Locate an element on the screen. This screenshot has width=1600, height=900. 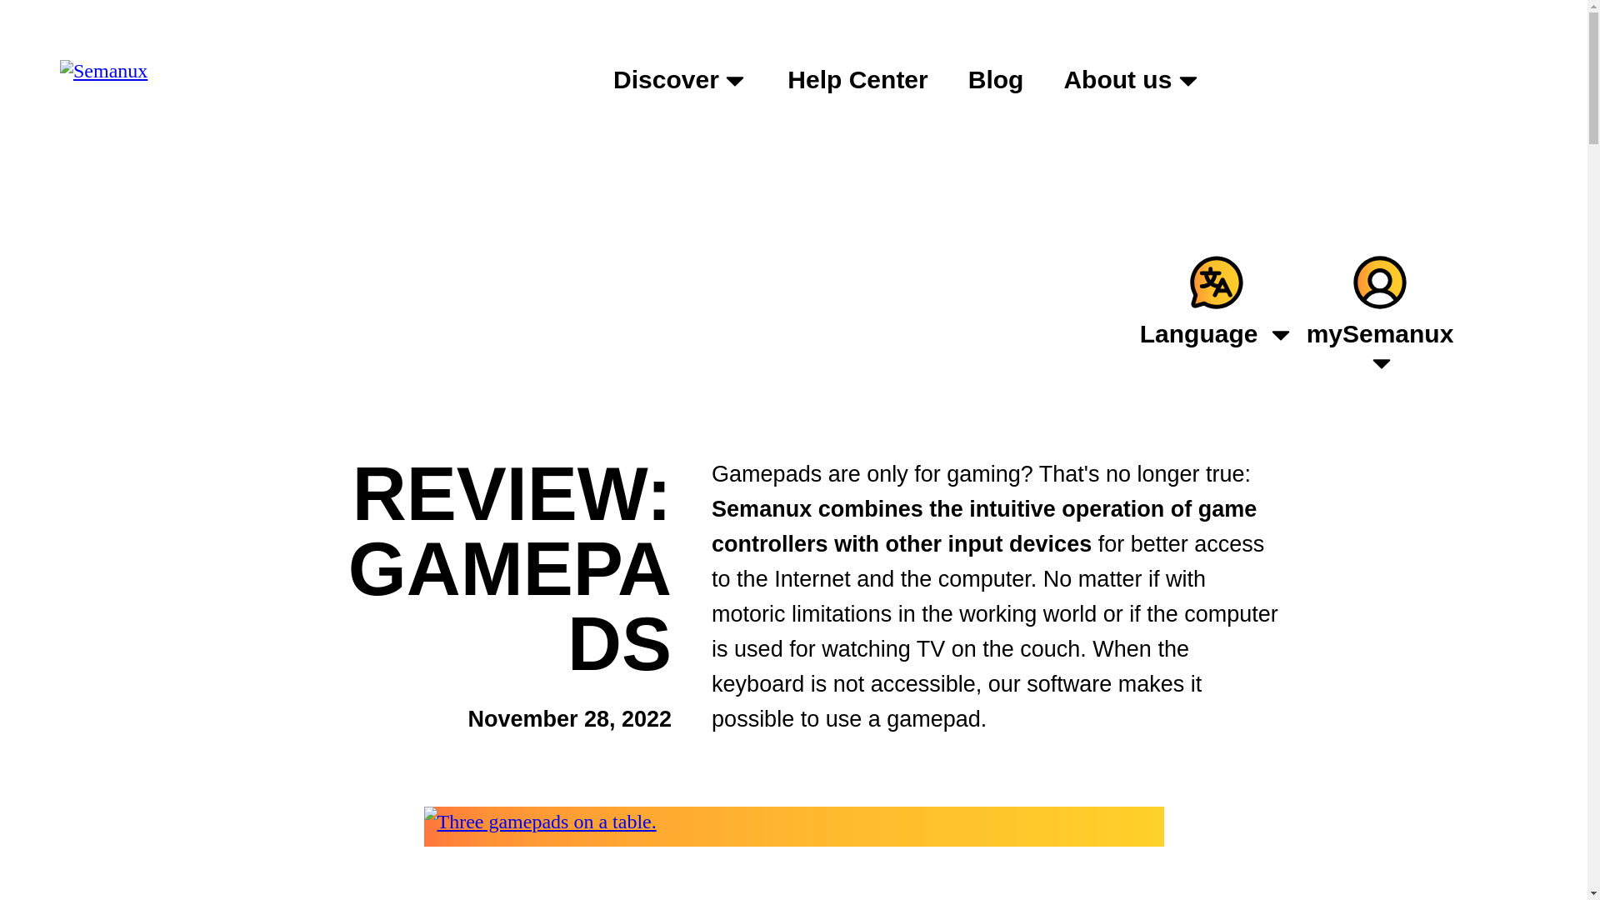
Blog is located at coordinates (997, 80).